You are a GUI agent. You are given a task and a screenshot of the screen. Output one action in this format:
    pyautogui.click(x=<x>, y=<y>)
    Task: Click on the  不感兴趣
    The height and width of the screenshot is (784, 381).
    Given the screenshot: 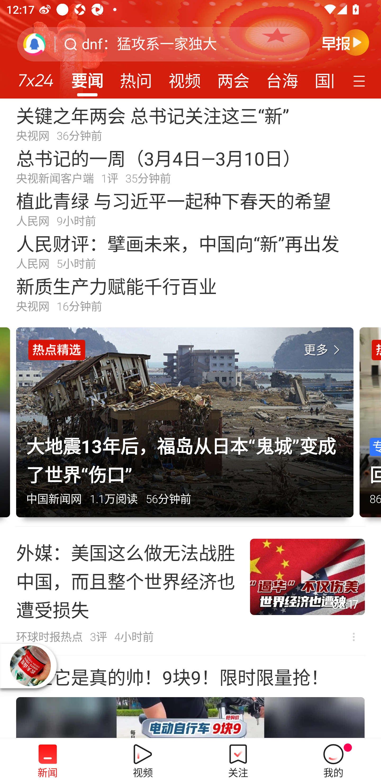 What is the action you would take?
    pyautogui.click(x=353, y=637)
    